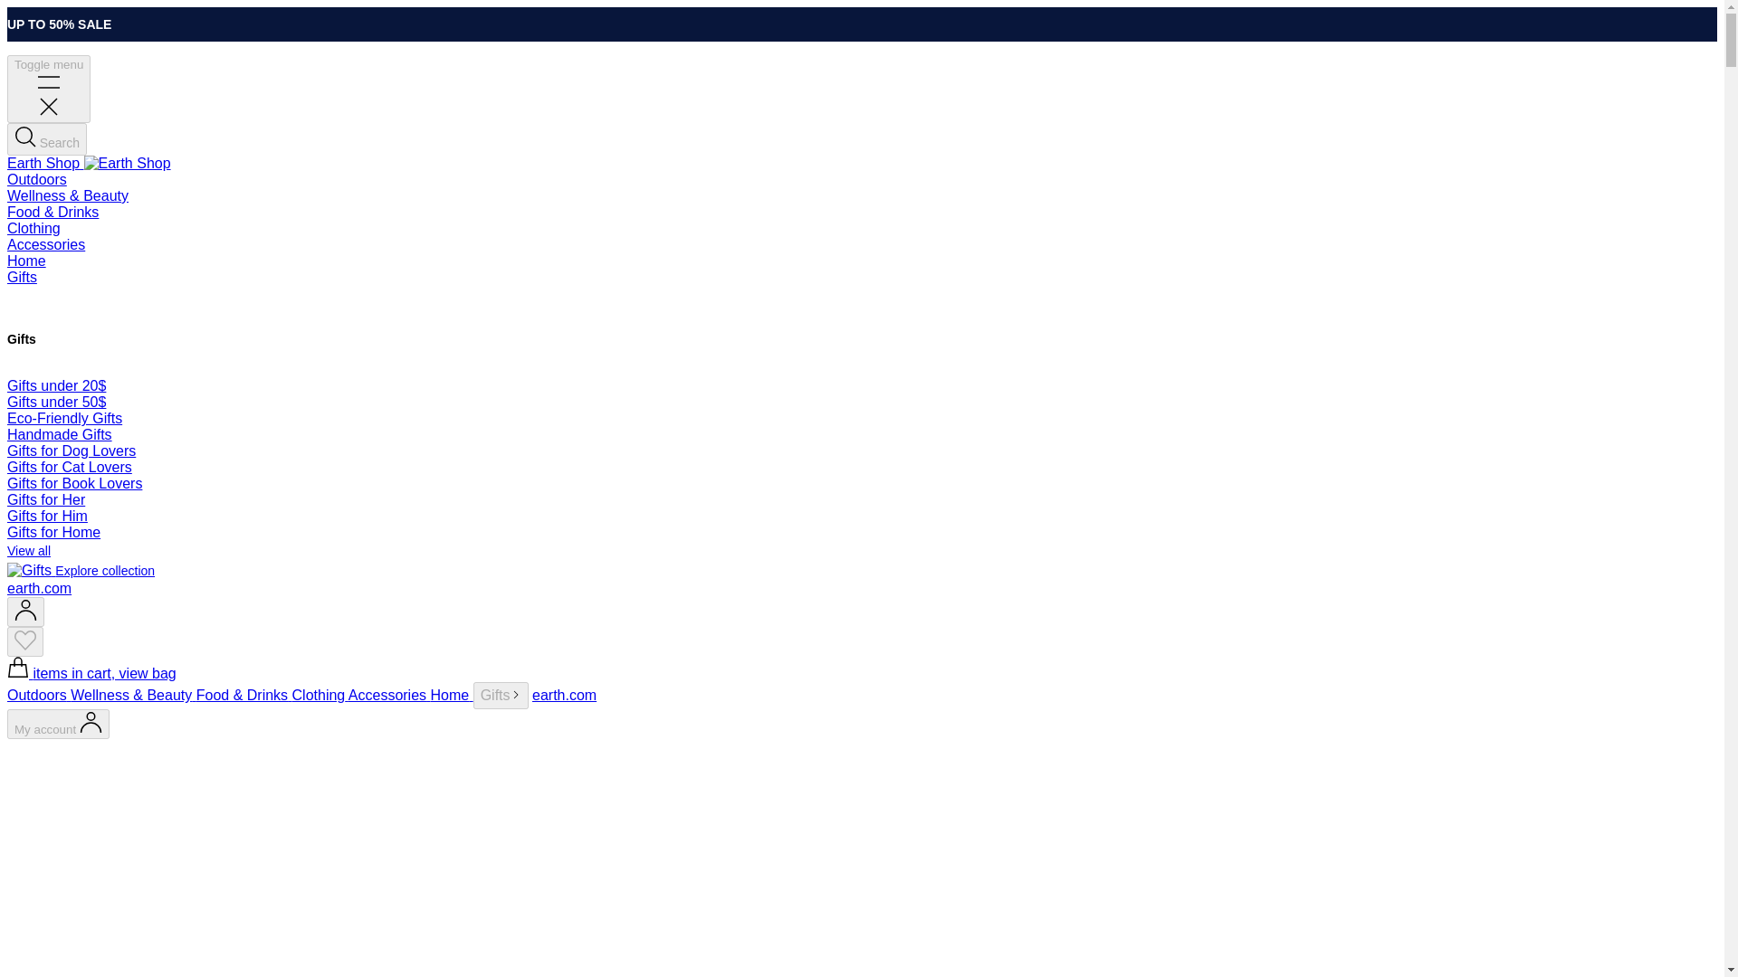 Image resolution: width=1738 pixels, height=977 pixels. What do you see at coordinates (60, 434) in the screenshot?
I see `Handmade Gifts` at bounding box center [60, 434].